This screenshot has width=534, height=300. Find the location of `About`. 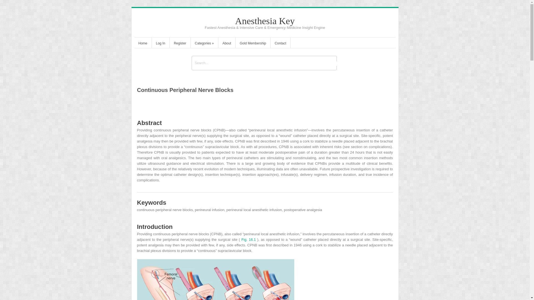

About is located at coordinates (227, 44).